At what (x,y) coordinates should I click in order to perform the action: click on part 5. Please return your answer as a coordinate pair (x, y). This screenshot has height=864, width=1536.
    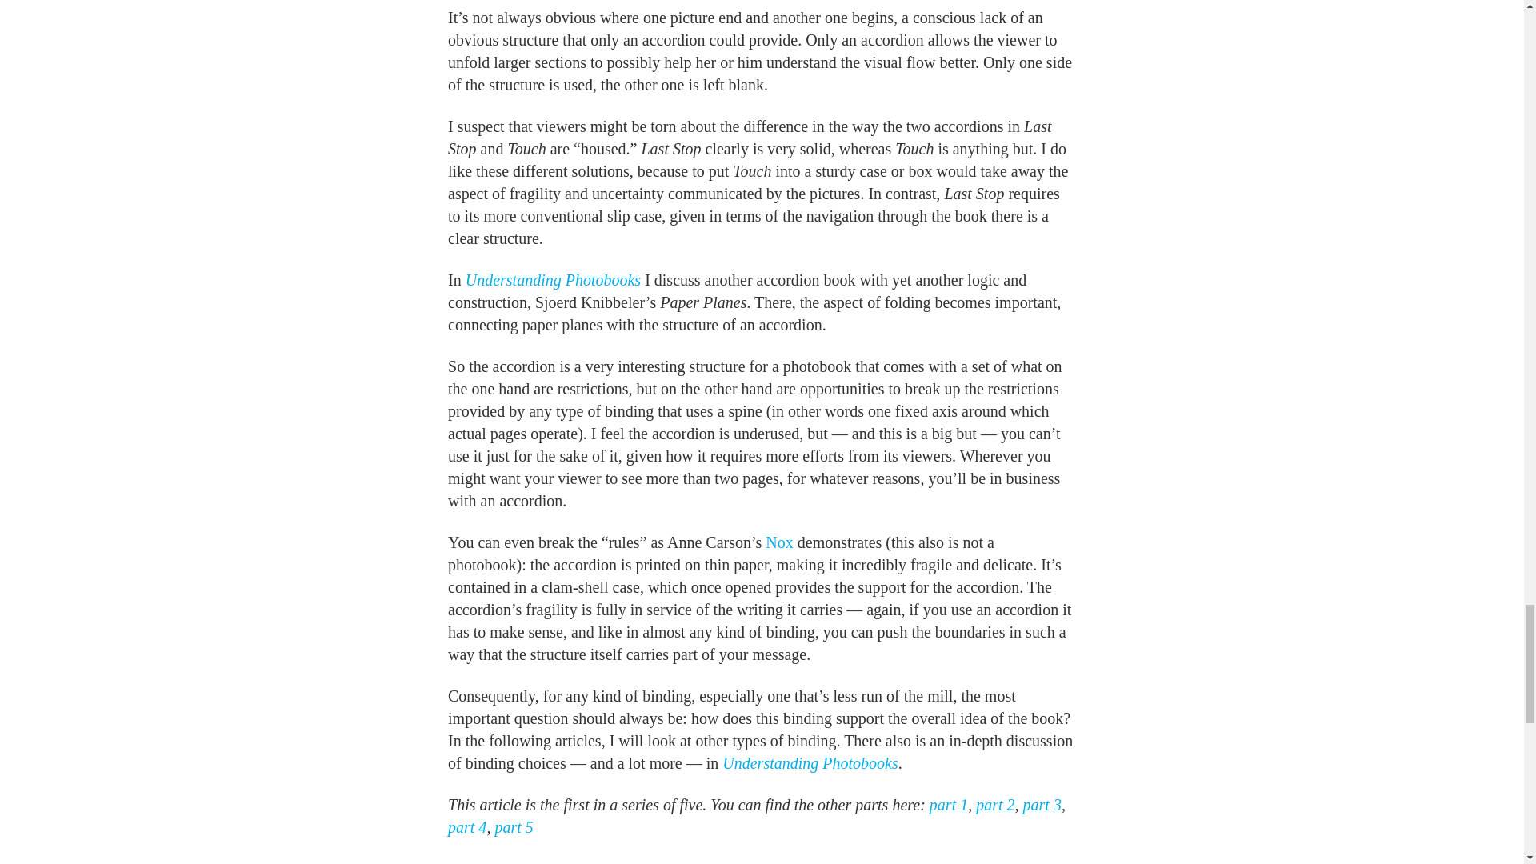
    Looking at the image, I should click on (514, 827).